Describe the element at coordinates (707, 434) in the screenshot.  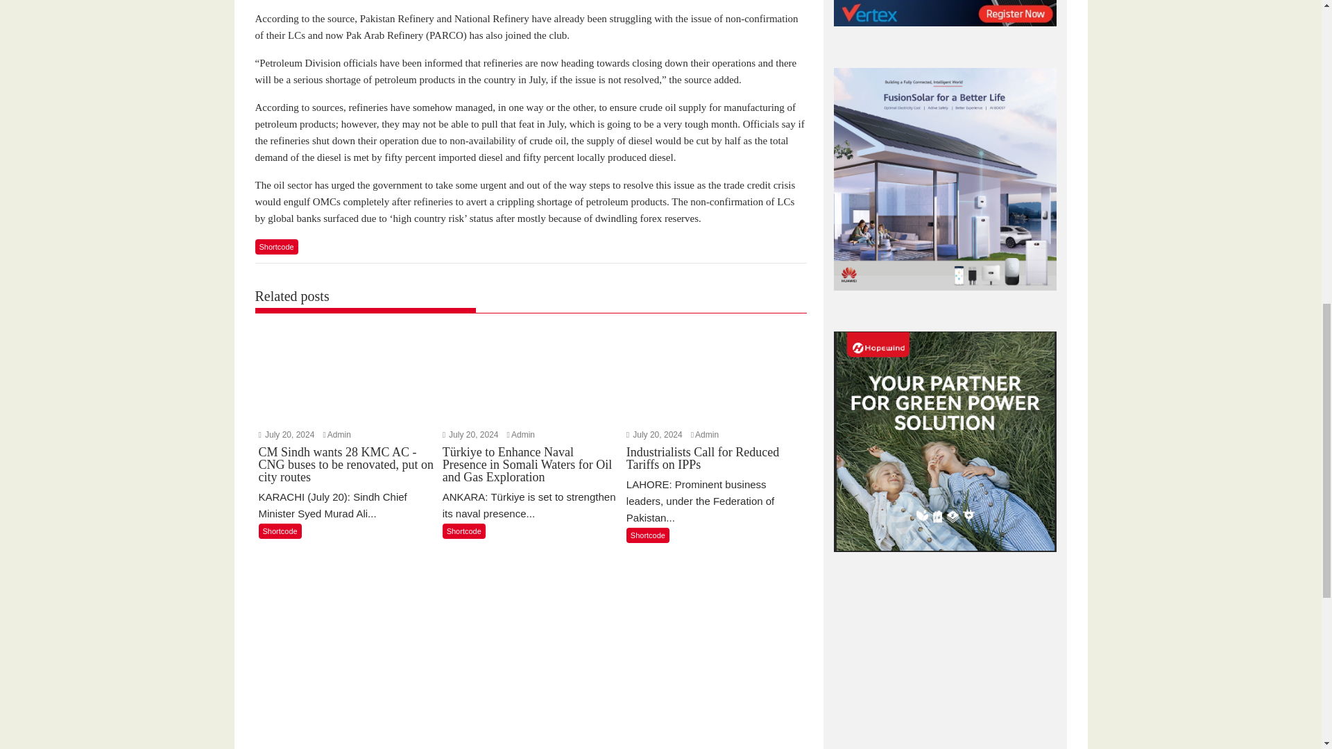
I see `Admin` at that location.